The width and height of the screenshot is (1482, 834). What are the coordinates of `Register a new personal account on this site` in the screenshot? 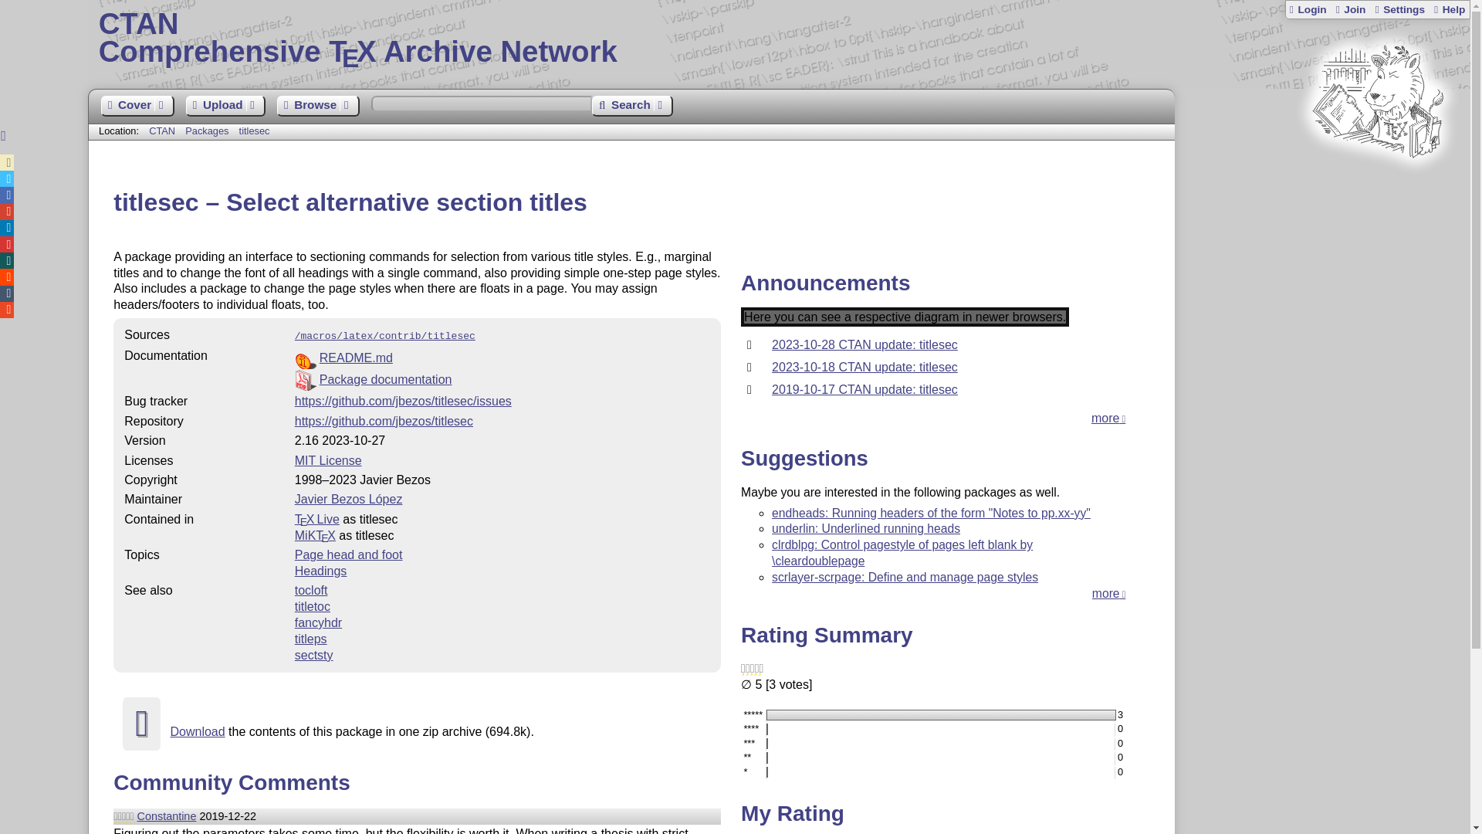 It's located at (318, 107).